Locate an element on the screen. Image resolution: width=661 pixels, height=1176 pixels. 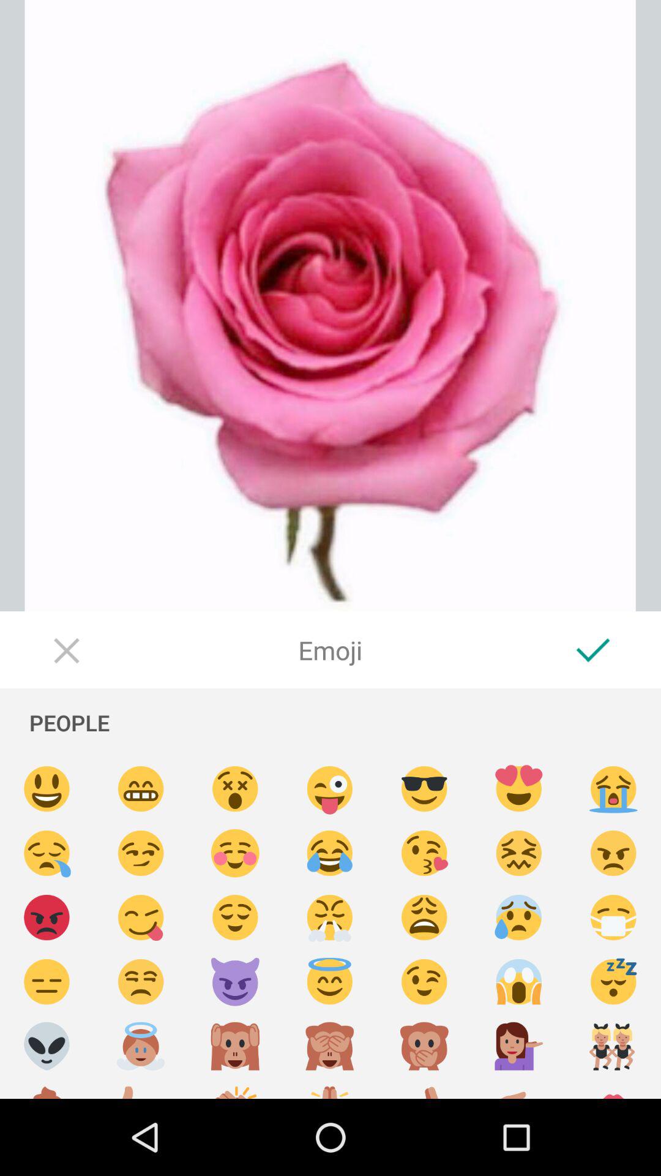
emoji select option is located at coordinates (519, 918).